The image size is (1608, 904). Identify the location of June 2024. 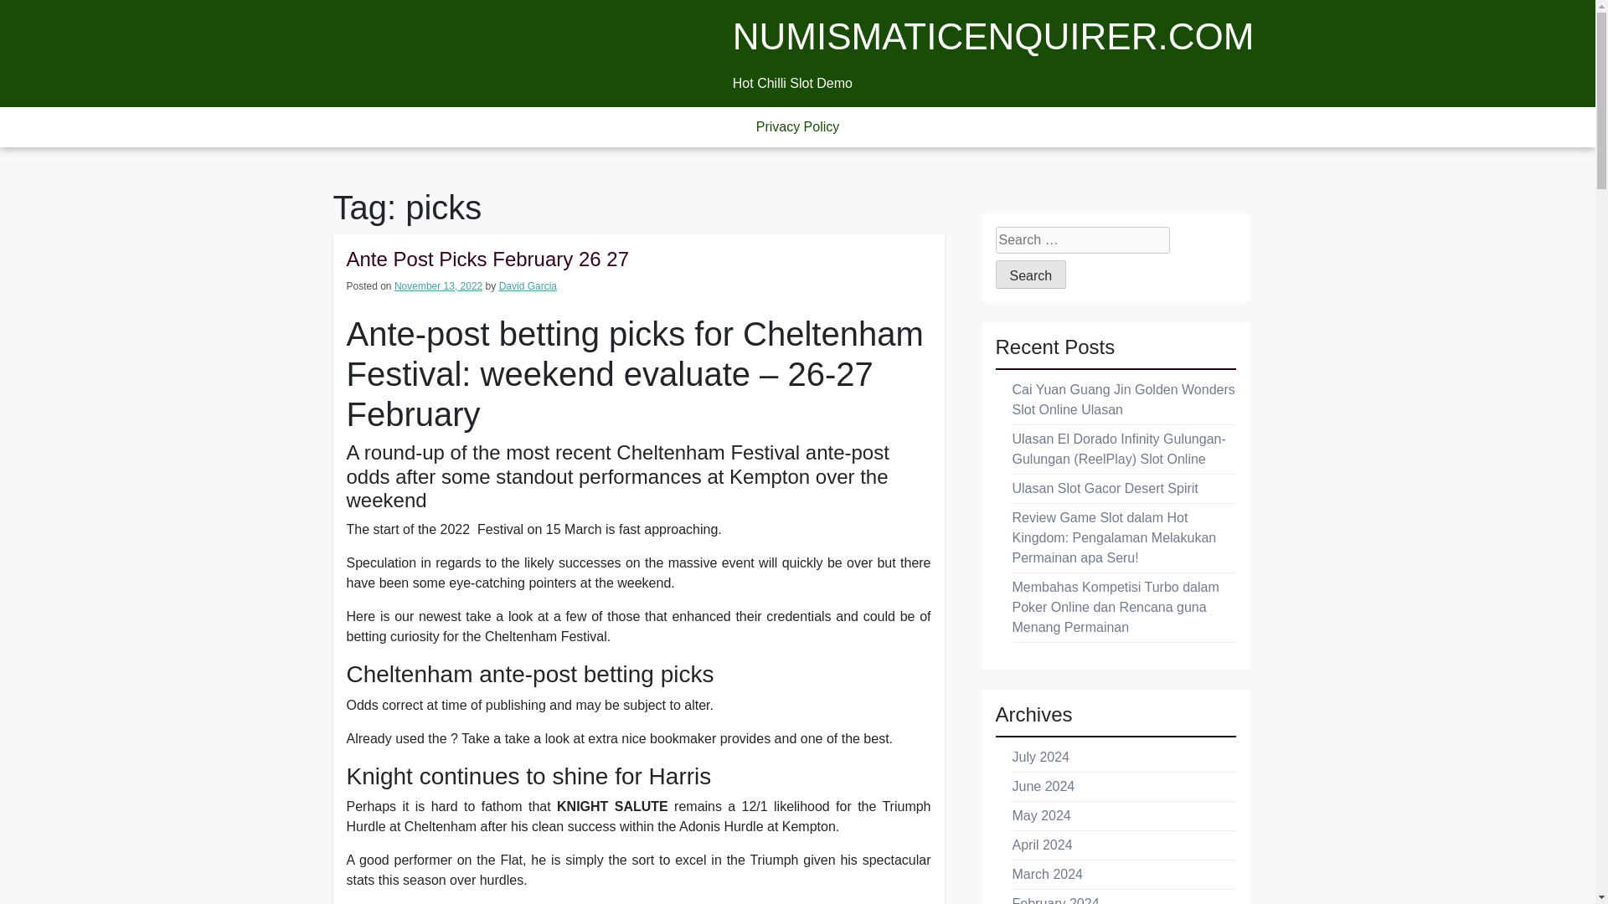
(1042, 786).